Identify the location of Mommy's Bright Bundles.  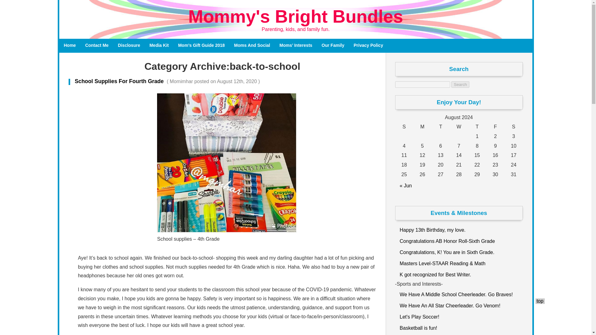
(296, 16).